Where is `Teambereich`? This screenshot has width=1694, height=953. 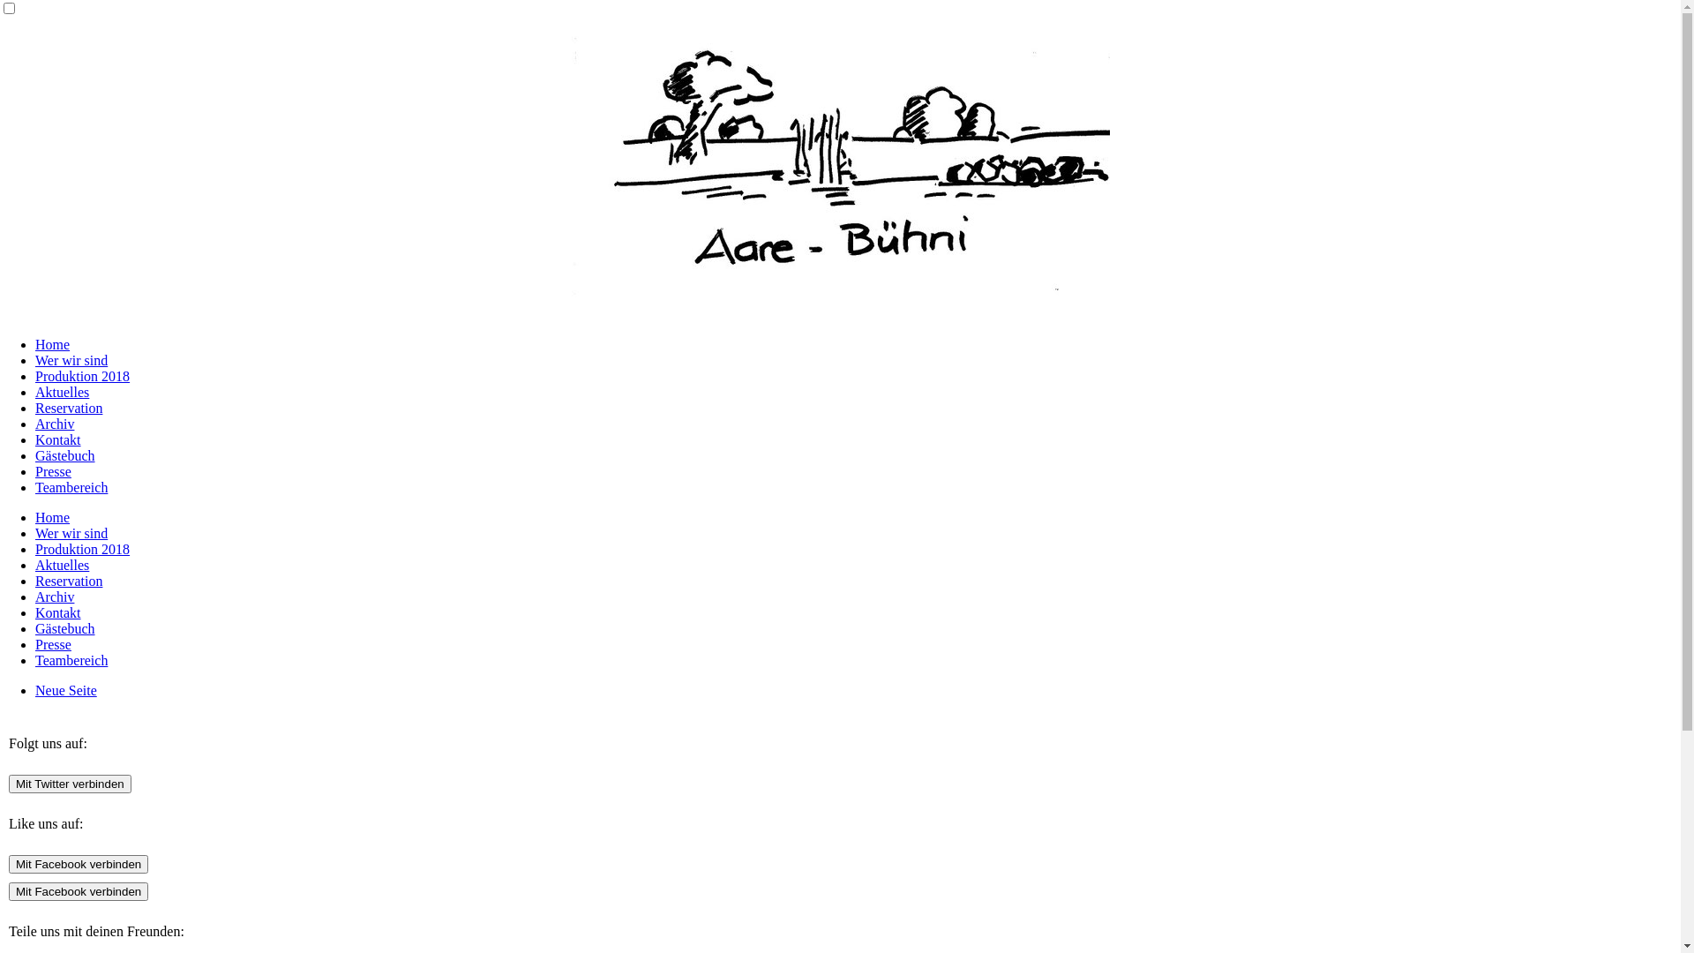
Teambereich is located at coordinates (71, 487).